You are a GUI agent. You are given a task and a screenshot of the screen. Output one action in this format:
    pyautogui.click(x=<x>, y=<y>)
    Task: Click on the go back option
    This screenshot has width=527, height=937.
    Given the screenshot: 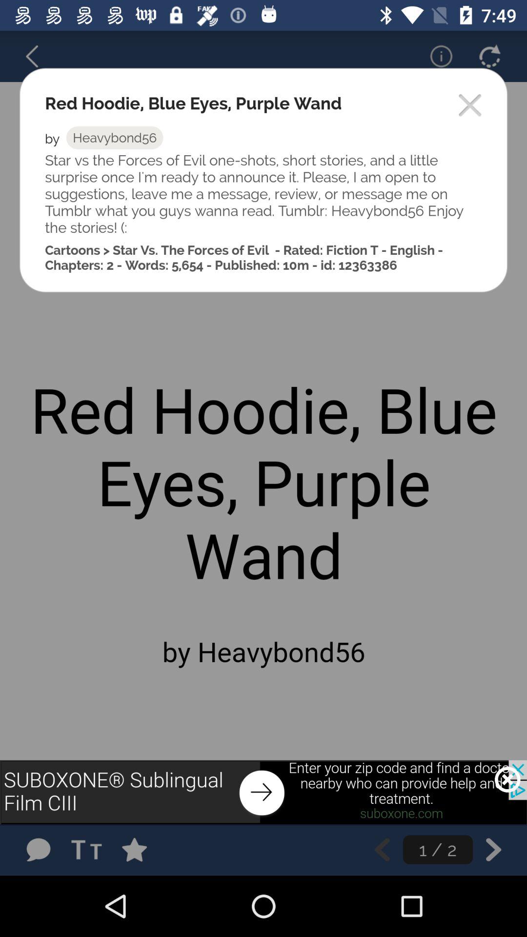 What is the action you would take?
    pyautogui.click(x=38, y=56)
    